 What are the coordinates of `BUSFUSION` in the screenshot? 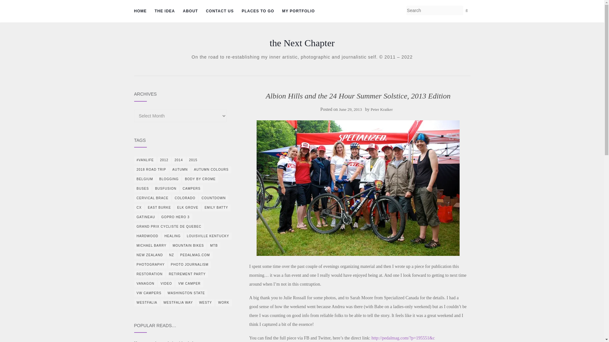 It's located at (166, 189).